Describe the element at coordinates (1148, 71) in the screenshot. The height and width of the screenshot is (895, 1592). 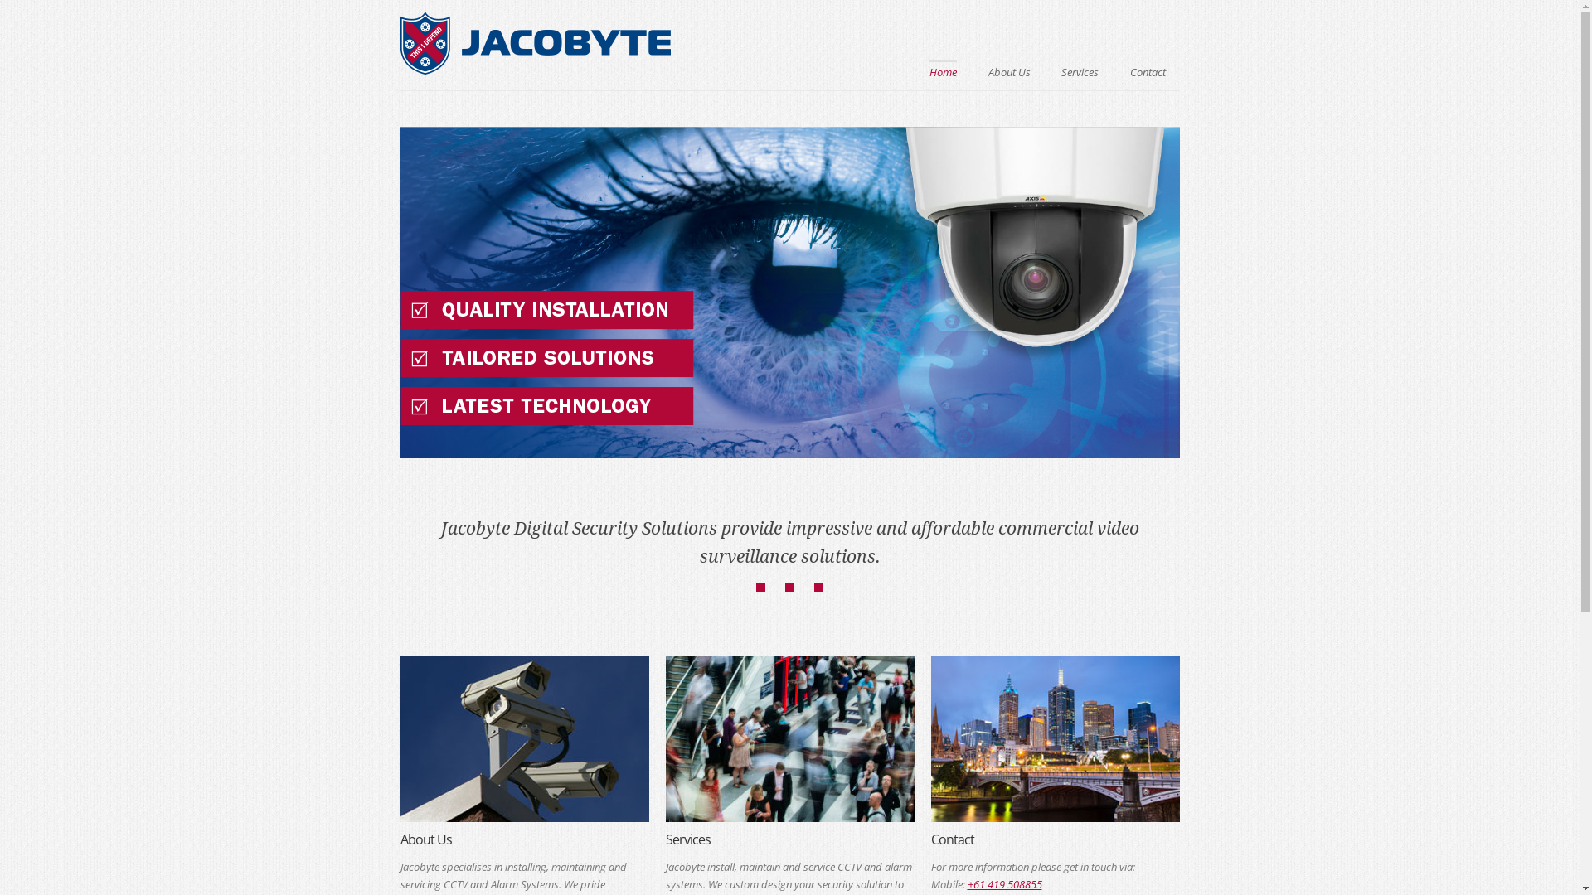
I see `Contact` at that location.